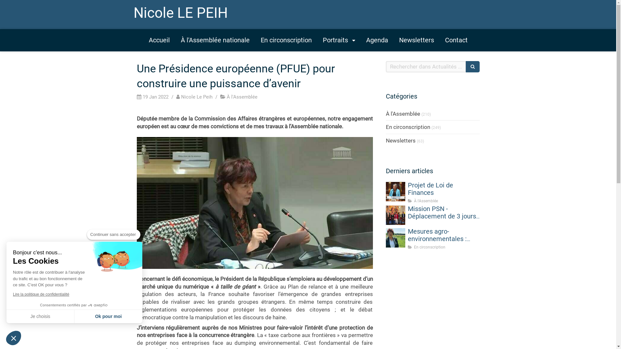 The width and height of the screenshot is (621, 349). What do you see at coordinates (196, 97) in the screenshot?
I see `Nicole Le Peih` at bounding box center [196, 97].